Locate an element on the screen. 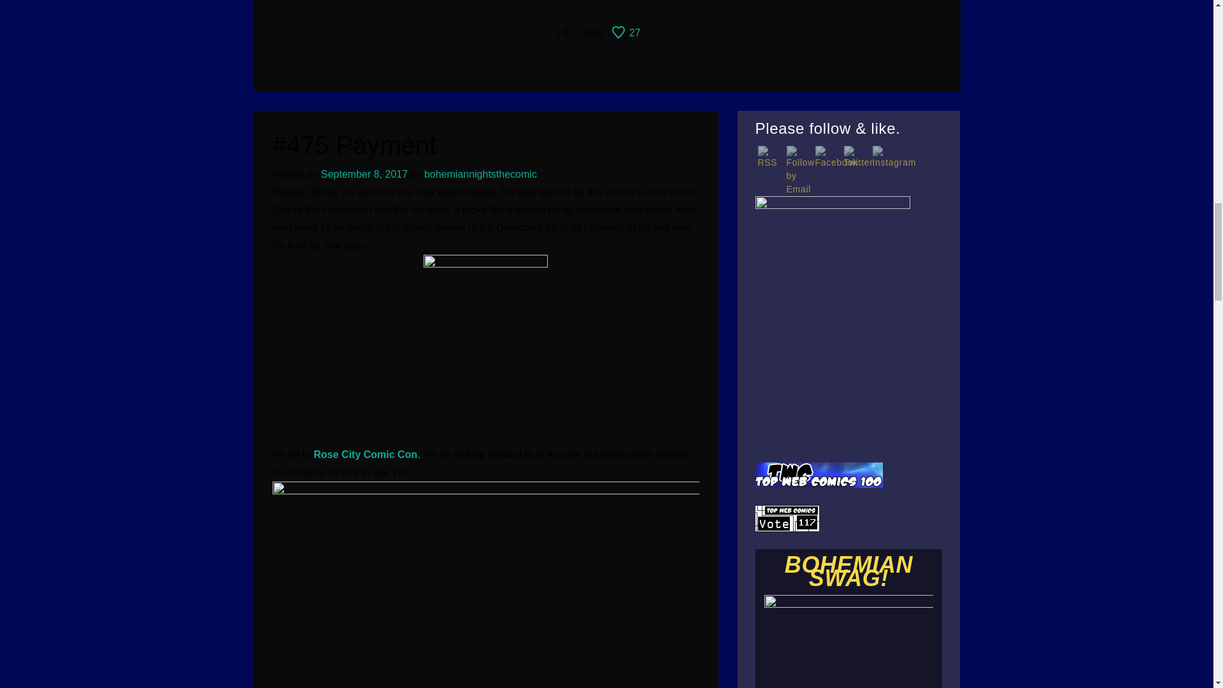  bohemiannightsthecomic is located at coordinates (480, 173).